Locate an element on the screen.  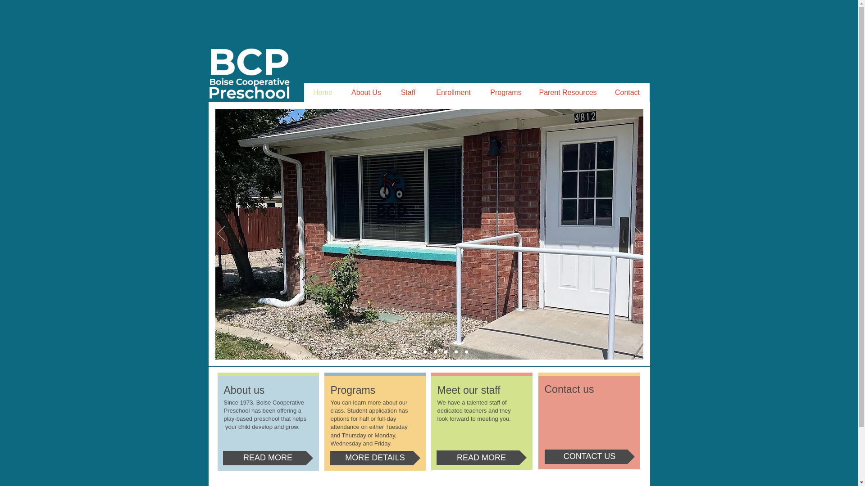
About Us is located at coordinates (366, 92).